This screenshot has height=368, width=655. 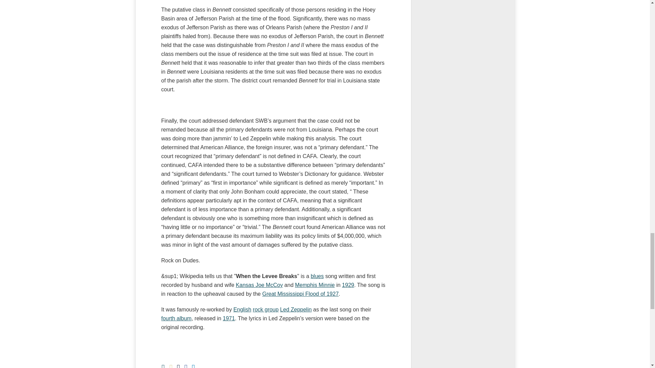 What do you see at coordinates (176, 318) in the screenshot?
I see `fourth album` at bounding box center [176, 318].